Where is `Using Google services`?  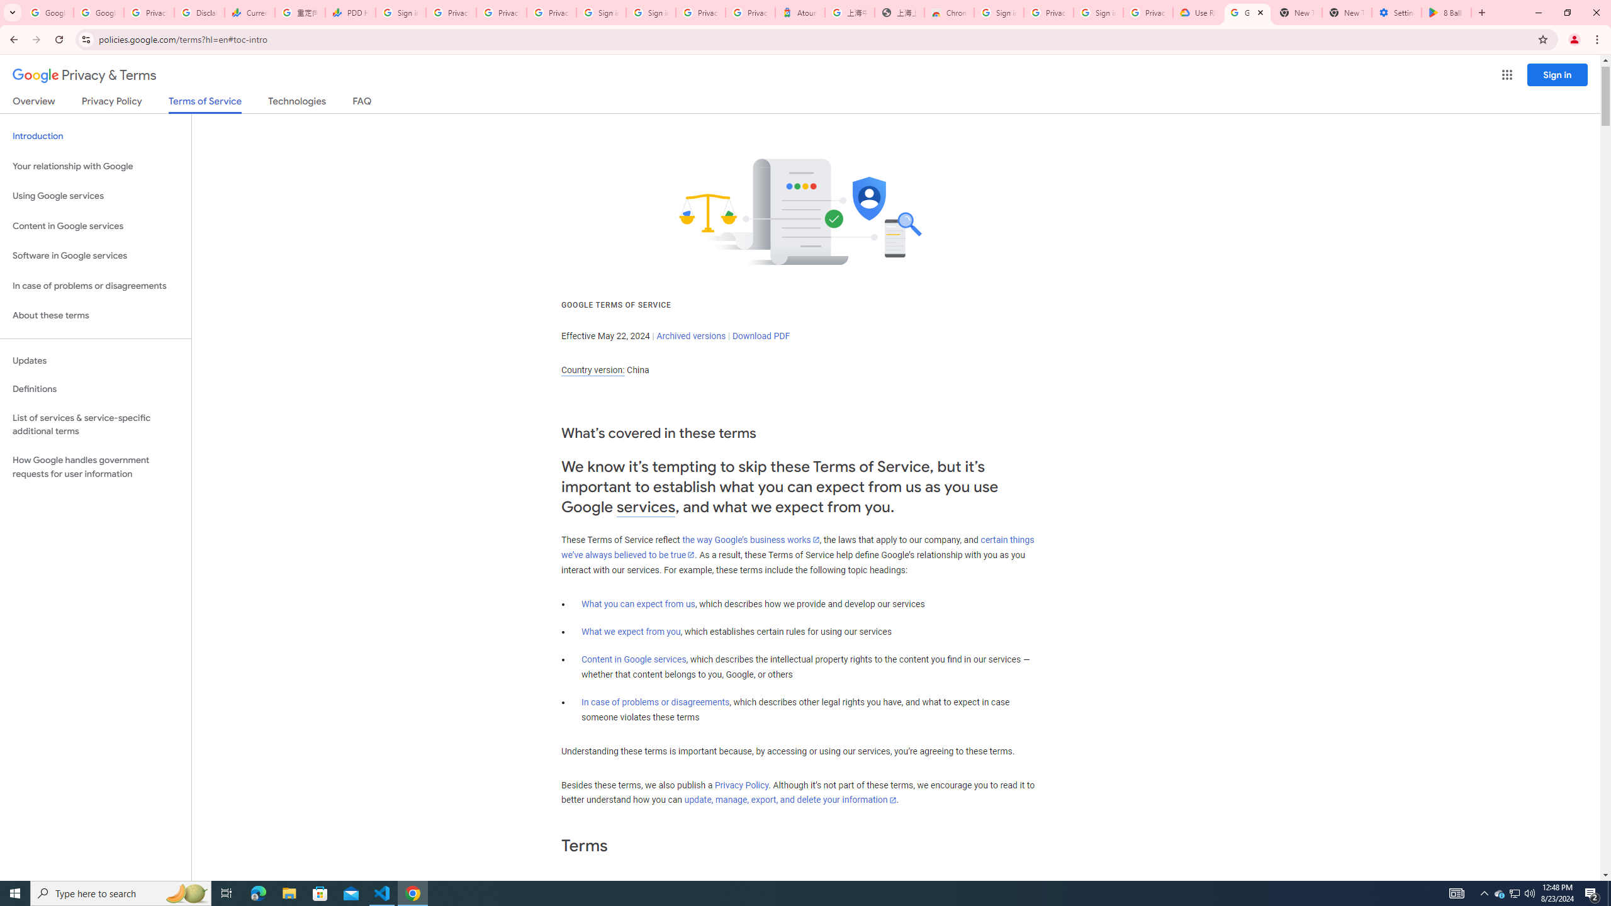 Using Google services is located at coordinates (96, 196).